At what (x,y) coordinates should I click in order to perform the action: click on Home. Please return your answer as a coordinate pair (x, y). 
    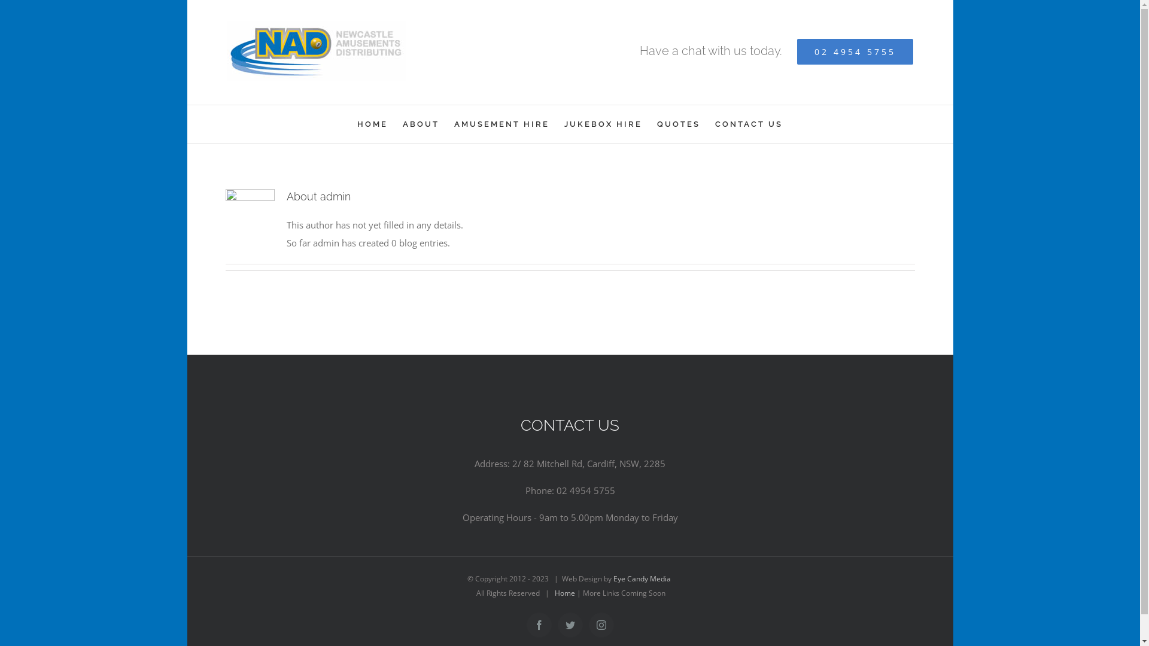
    Looking at the image, I should click on (565, 593).